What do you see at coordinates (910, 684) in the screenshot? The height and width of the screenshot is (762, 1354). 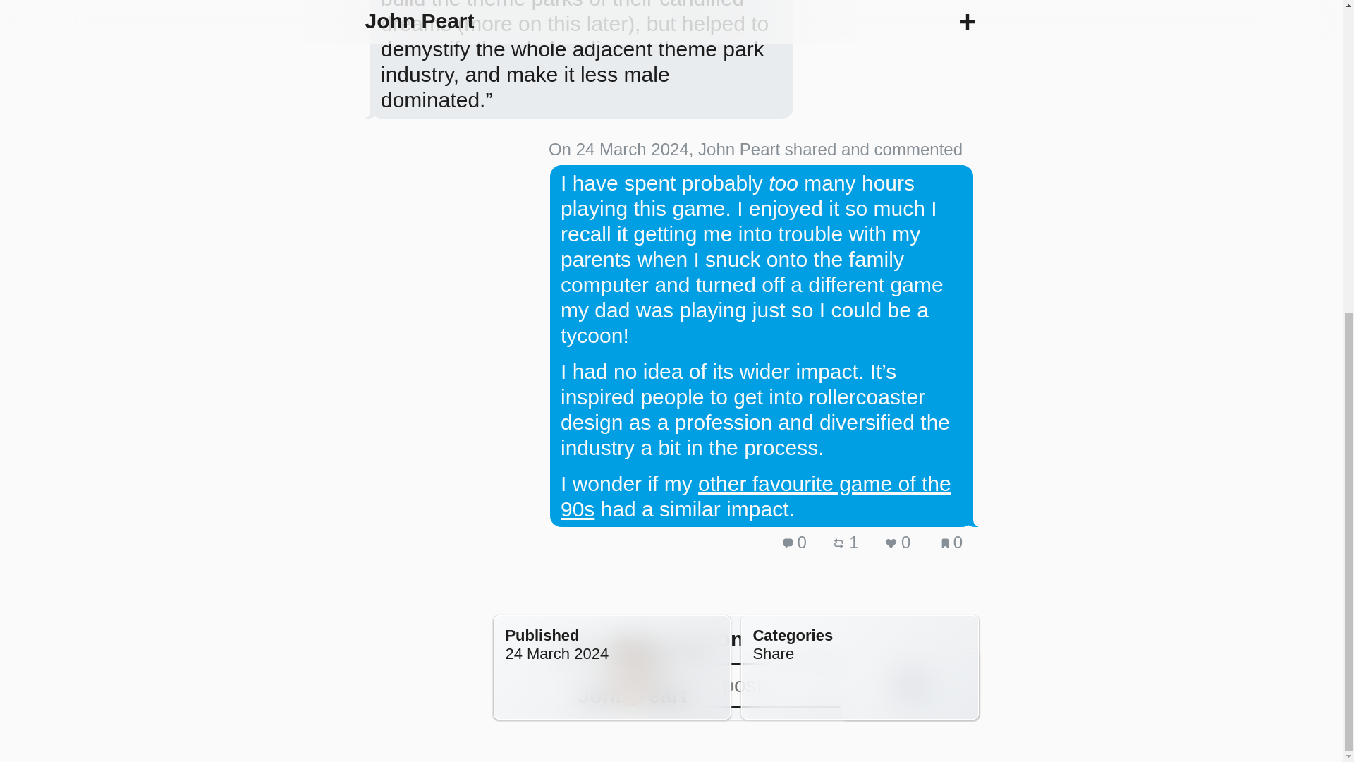 I see `Follow me on Mastodon` at bounding box center [910, 684].